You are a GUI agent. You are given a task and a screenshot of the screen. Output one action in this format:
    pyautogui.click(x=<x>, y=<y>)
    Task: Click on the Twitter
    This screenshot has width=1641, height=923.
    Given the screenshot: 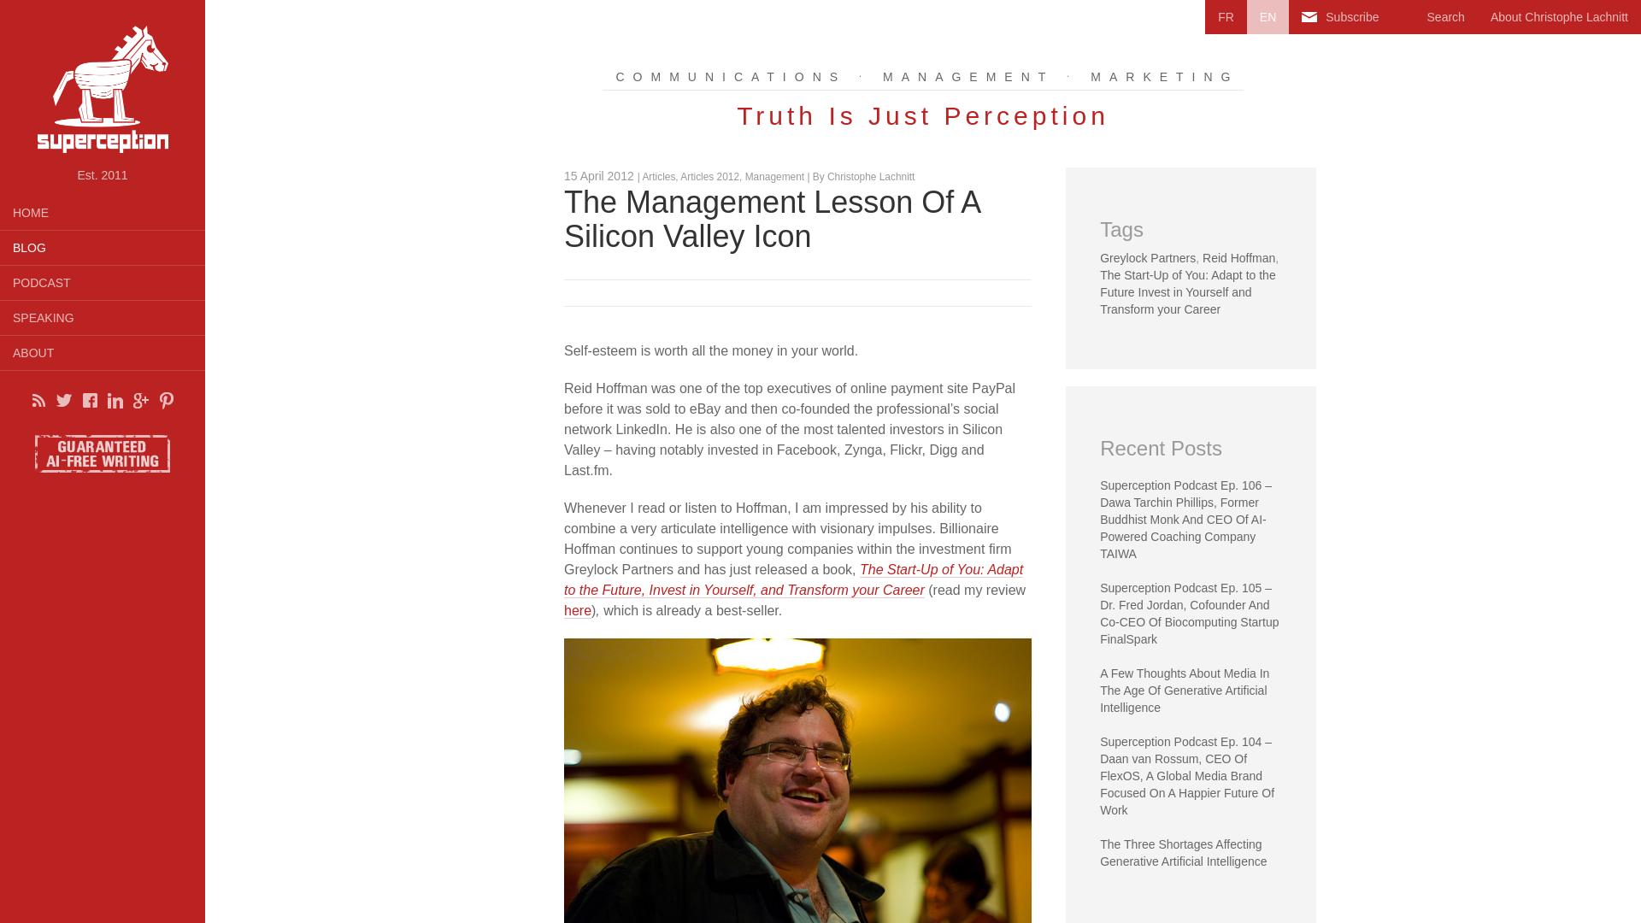 What is the action you would take?
    pyautogui.click(x=63, y=400)
    